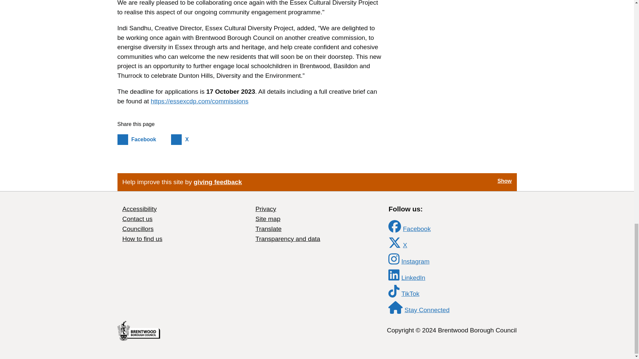 The image size is (639, 359). I want to click on TikTok, so click(417, 229).